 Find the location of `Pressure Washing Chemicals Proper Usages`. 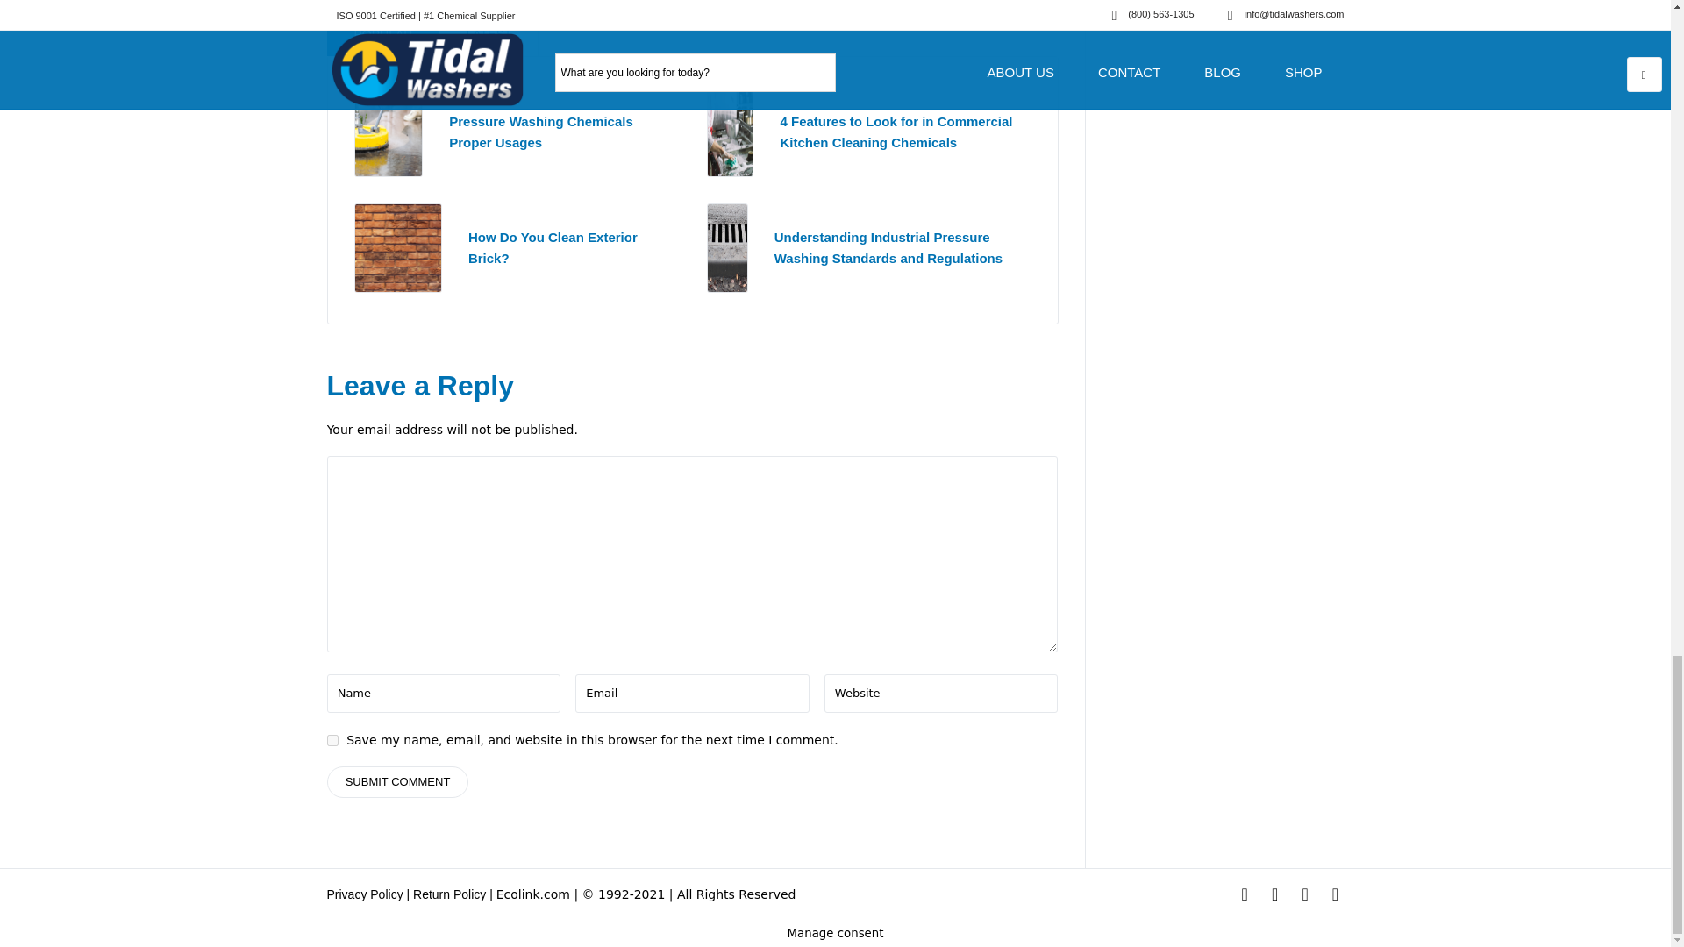

Pressure Washing Chemicals Proper Usages is located at coordinates (540, 132).